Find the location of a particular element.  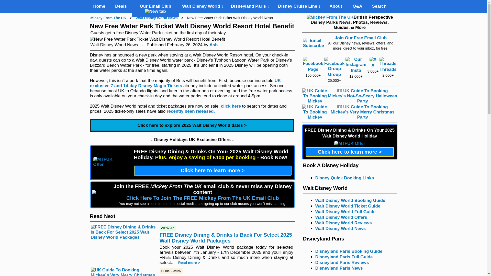

click here is located at coordinates (231, 106).